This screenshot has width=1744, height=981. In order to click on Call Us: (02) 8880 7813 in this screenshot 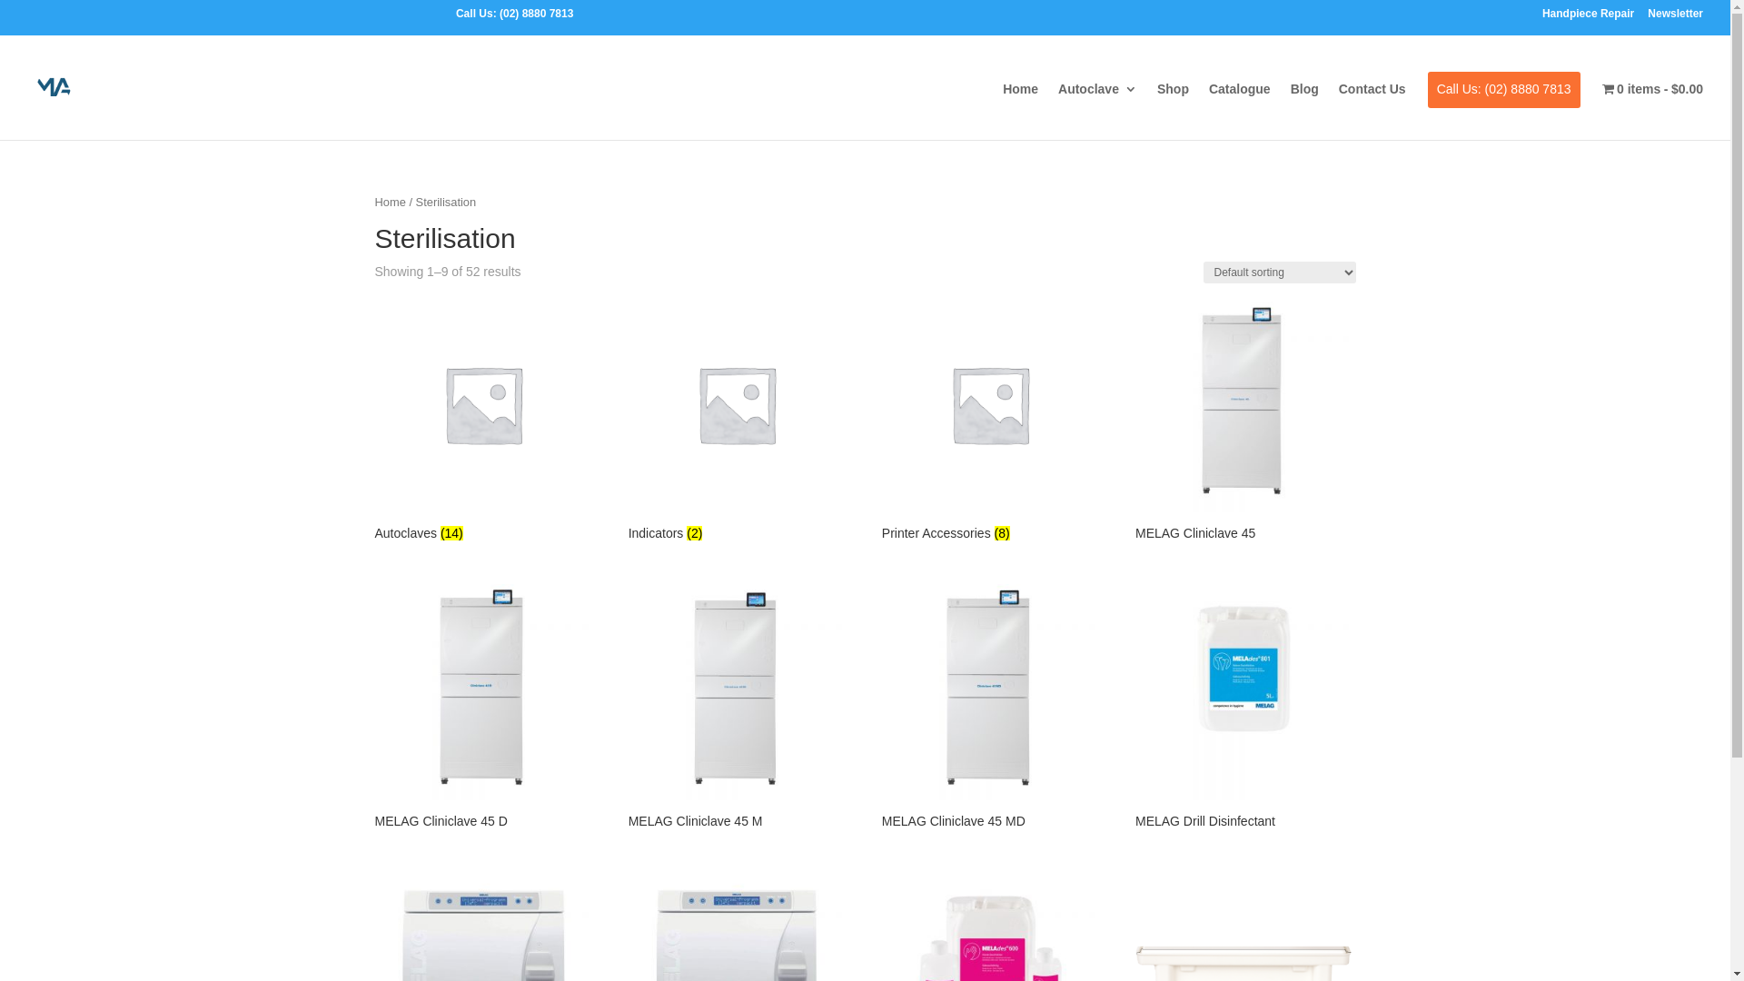, I will do `click(1504, 103)`.